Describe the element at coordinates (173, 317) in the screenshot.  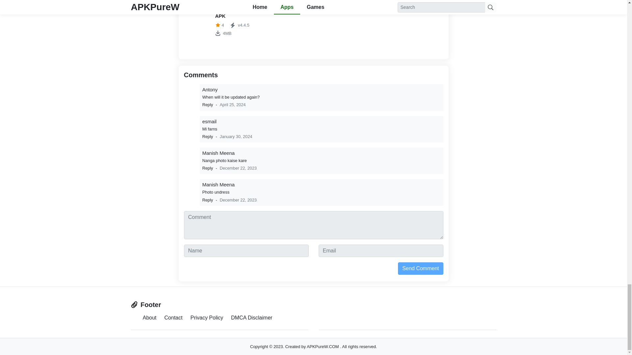
I see `Contact` at that location.